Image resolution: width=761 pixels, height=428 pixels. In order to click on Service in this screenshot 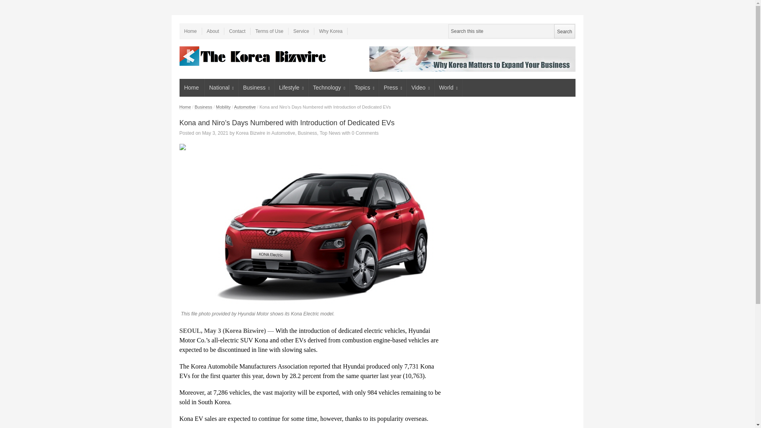, I will do `click(301, 31)`.